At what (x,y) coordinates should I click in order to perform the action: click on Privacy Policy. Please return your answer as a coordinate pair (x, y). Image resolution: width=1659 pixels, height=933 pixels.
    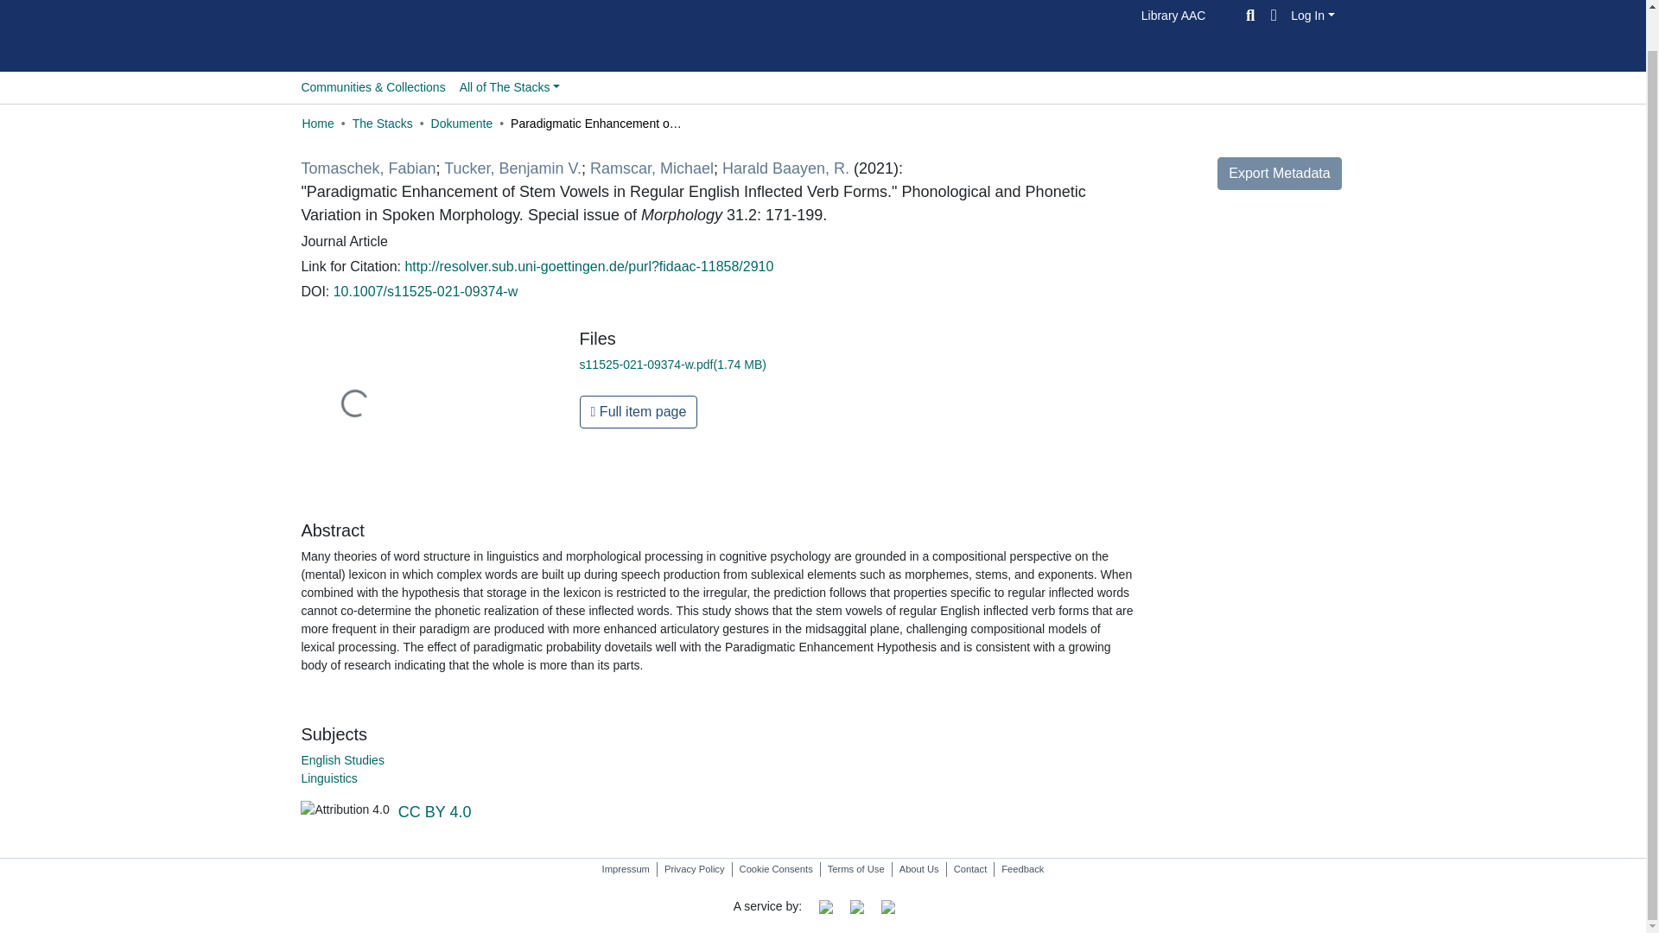
    Looking at the image, I should click on (694, 869).